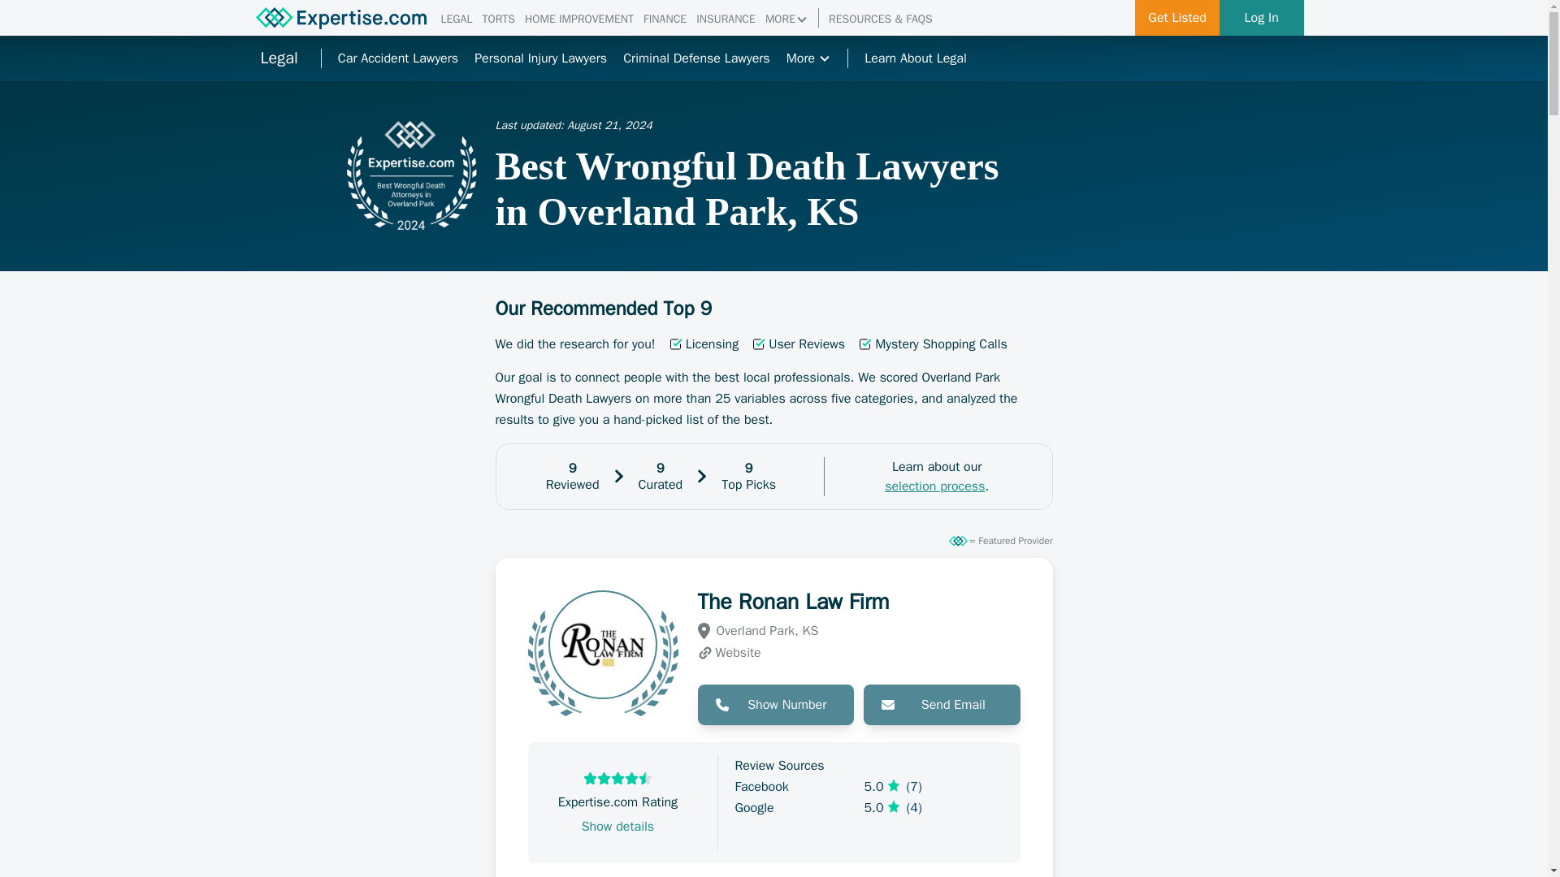  What do you see at coordinates (278, 58) in the screenshot?
I see `Legal` at bounding box center [278, 58].